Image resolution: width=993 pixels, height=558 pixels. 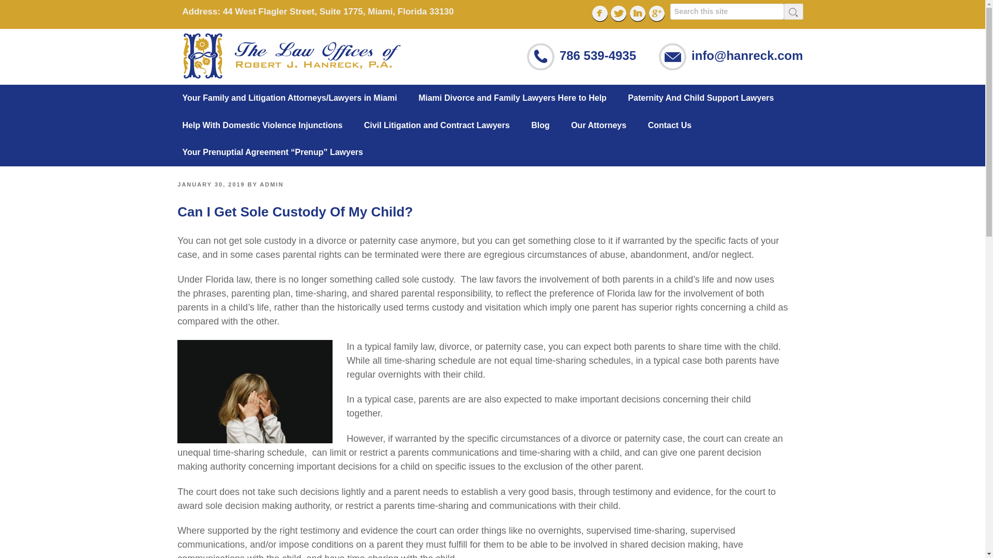 I want to click on 786 539-4935, so click(x=598, y=55).